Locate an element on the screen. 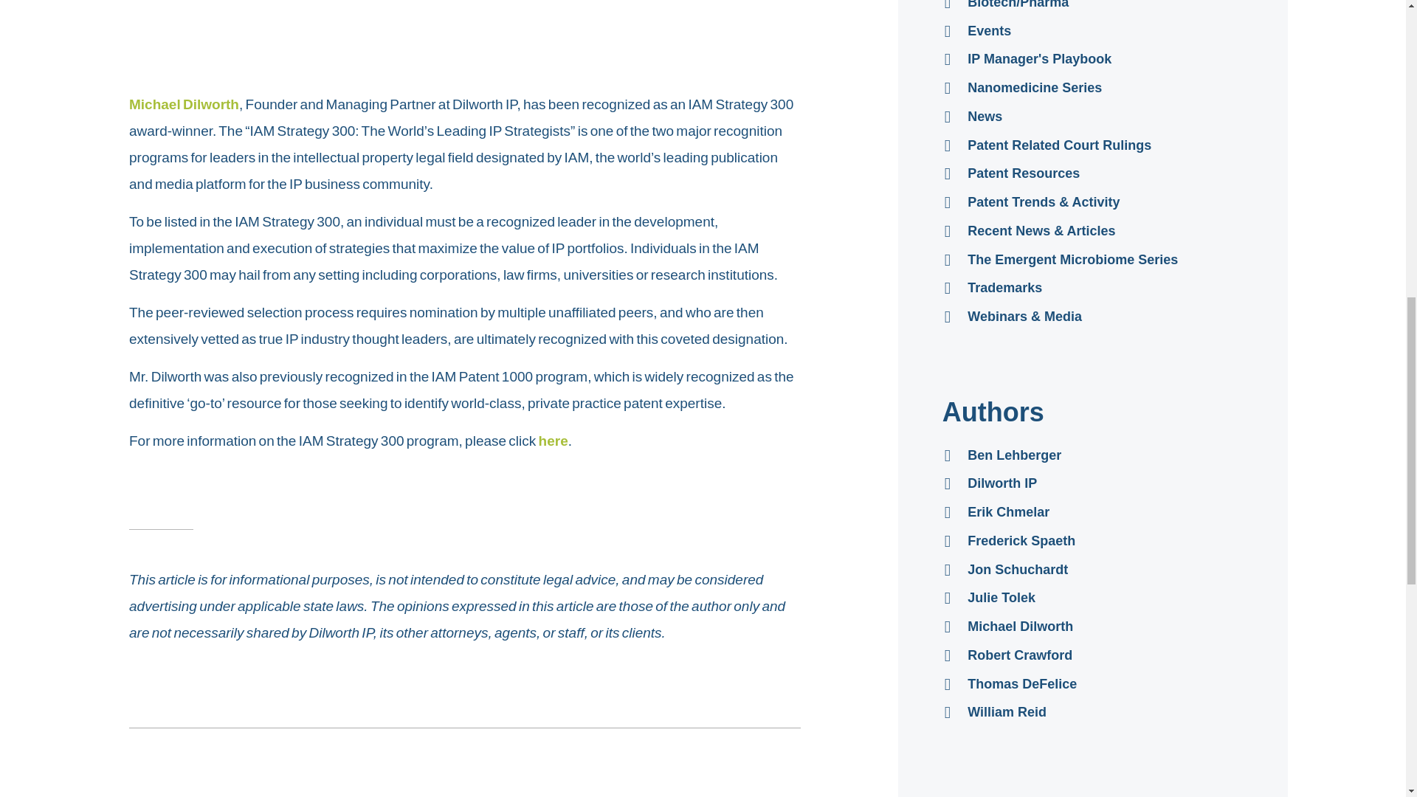  Posts by William Reid is located at coordinates (1092, 714).